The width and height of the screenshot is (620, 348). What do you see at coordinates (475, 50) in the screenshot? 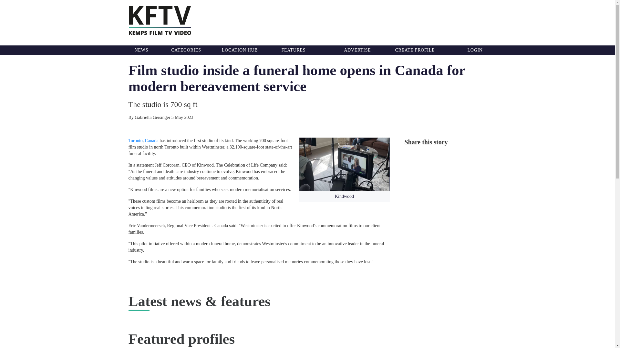
I see `LOGIN` at bounding box center [475, 50].